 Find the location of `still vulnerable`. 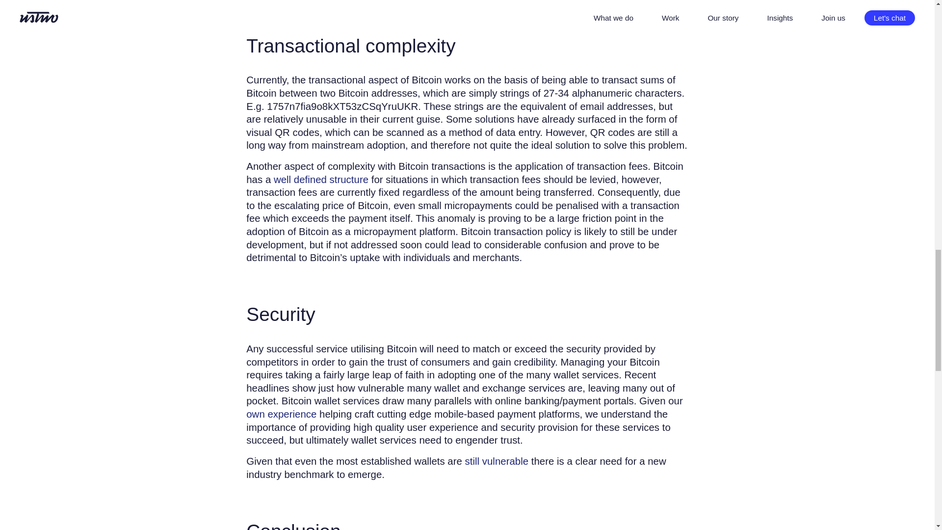

still vulnerable is located at coordinates (497, 461).